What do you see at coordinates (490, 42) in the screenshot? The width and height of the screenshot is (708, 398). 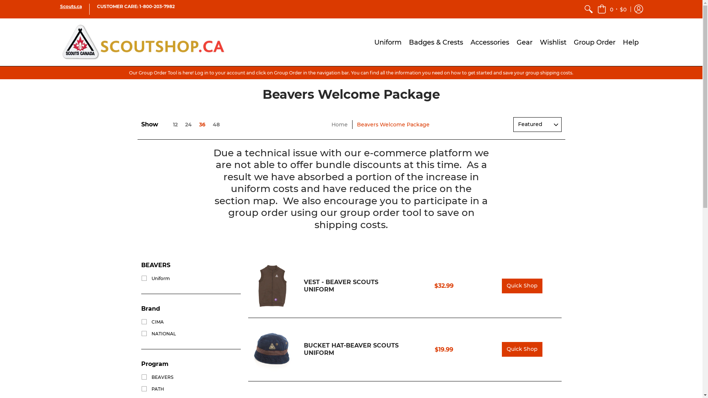 I see `Accessories` at bounding box center [490, 42].